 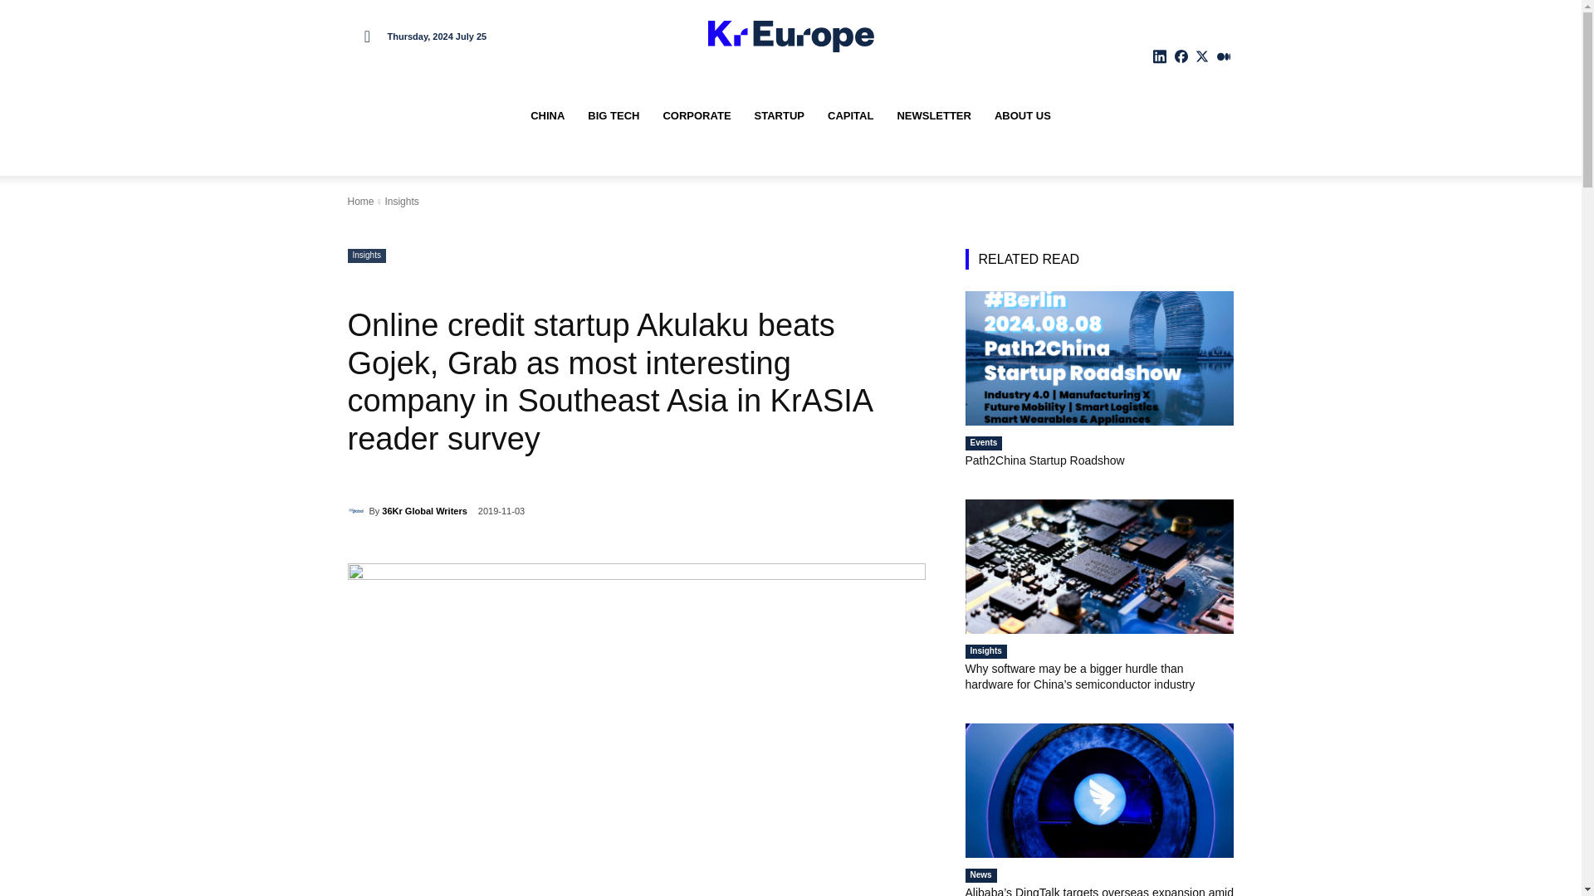 I want to click on BIG TECH, so click(x=613, y=116).